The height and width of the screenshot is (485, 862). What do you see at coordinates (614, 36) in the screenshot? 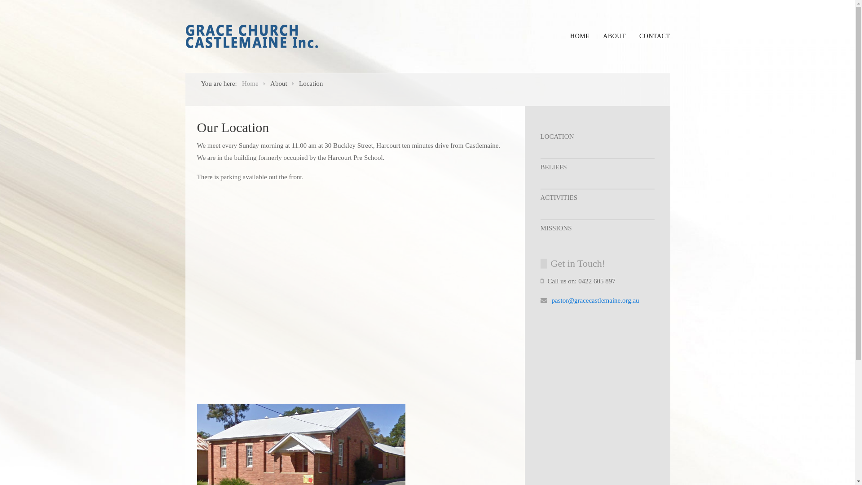
I see `ABOUT` at bounding box center [614, 36].